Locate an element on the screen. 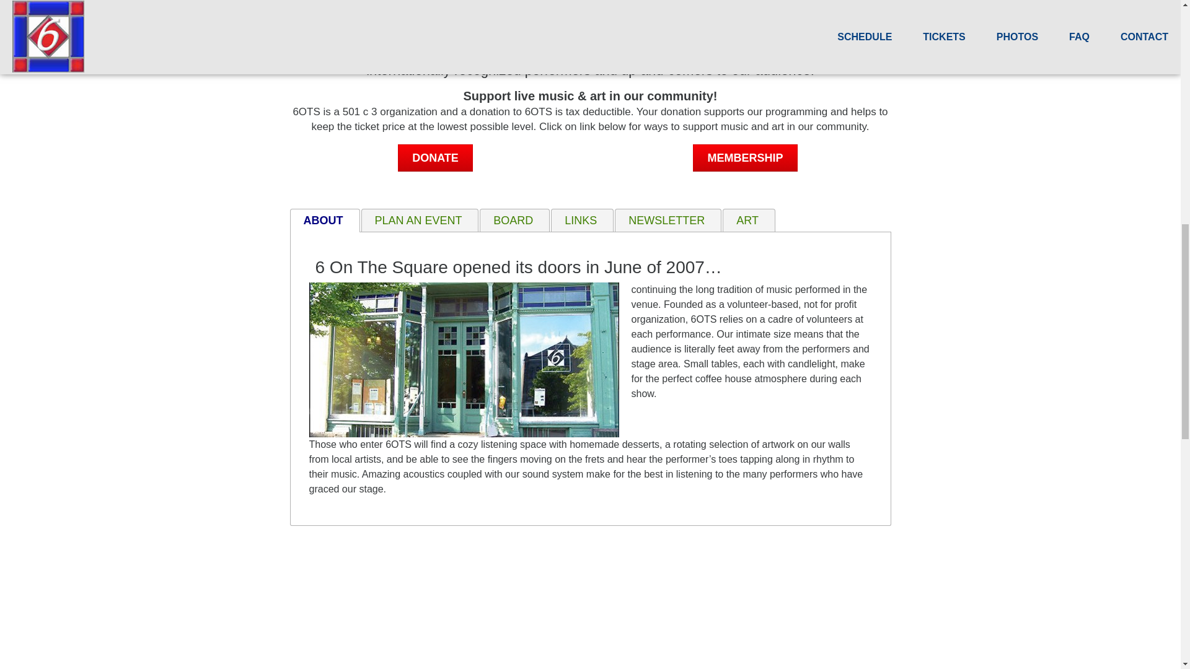 Image resolution: width=1190 pixels, height=669 pixels. DONATE is located at coordinates (435, 157).